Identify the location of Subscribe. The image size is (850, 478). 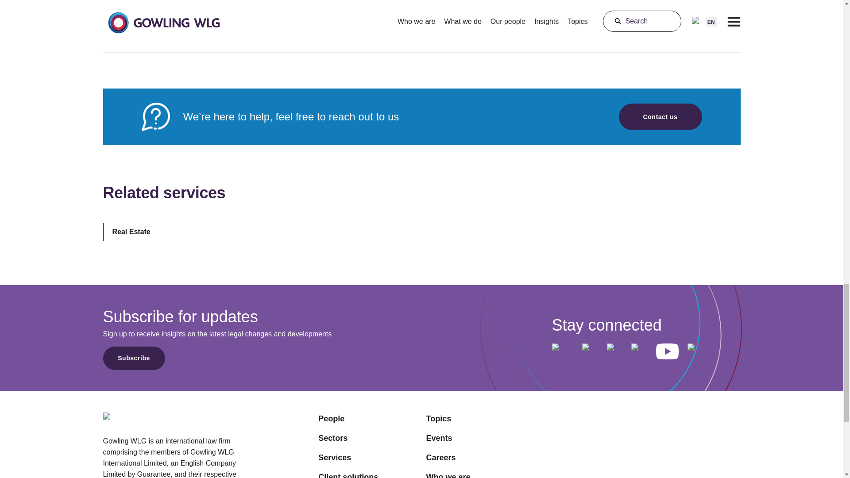
(134, 358).